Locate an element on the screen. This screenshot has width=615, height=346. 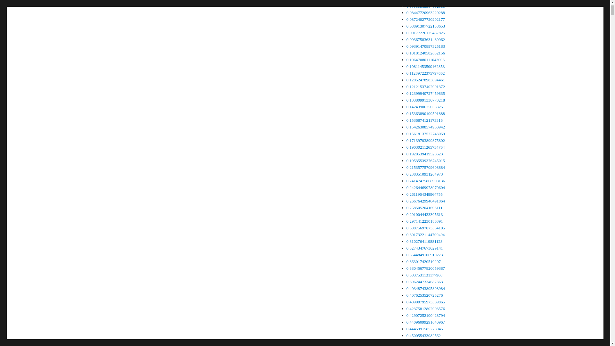
0.08447720963229288 is located at coordinates (425, 13).